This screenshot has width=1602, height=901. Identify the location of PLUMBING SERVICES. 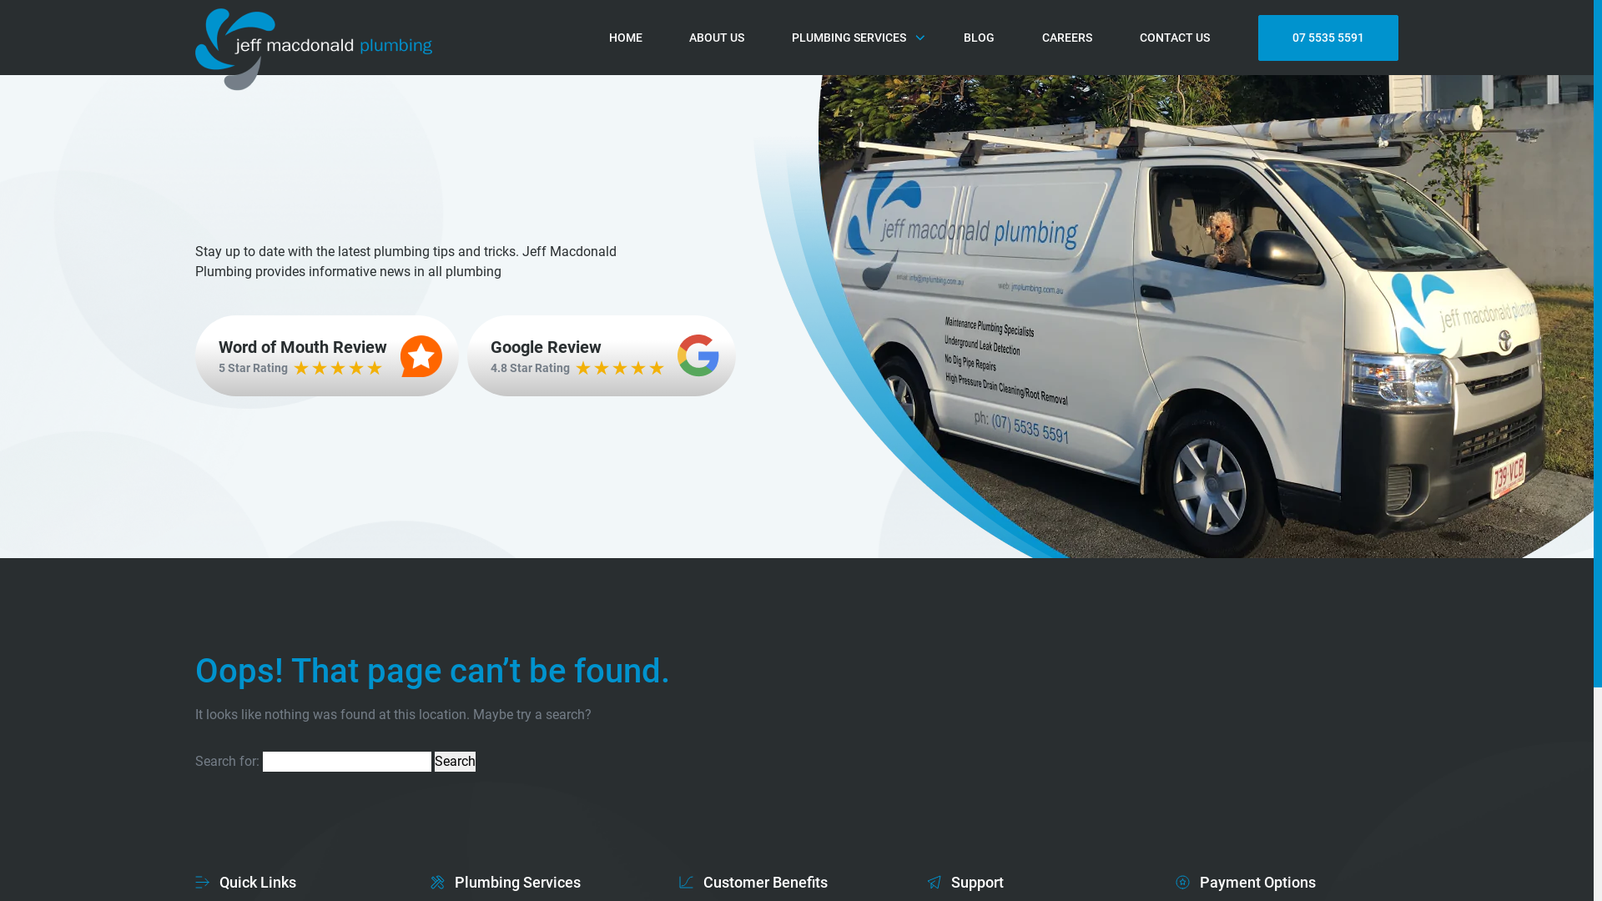
(854, 38).